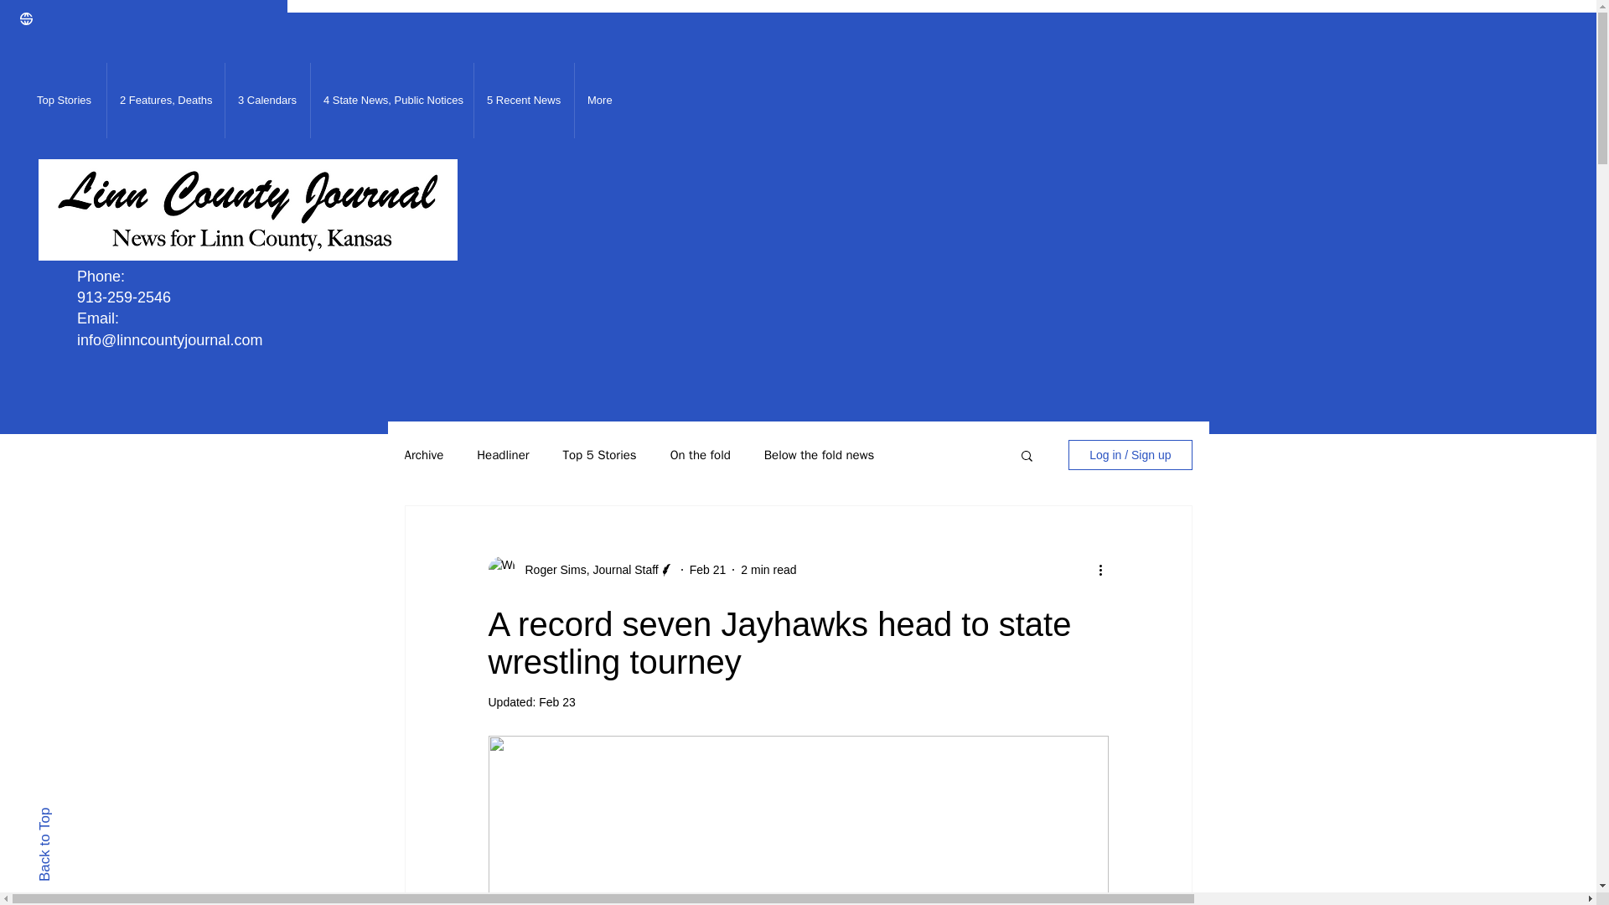 This screenshot has height=905, width=1609. What do you see at coordinates (701, 454) in the screenshot?
I see `On the fold` at bounding box center [701, 454].